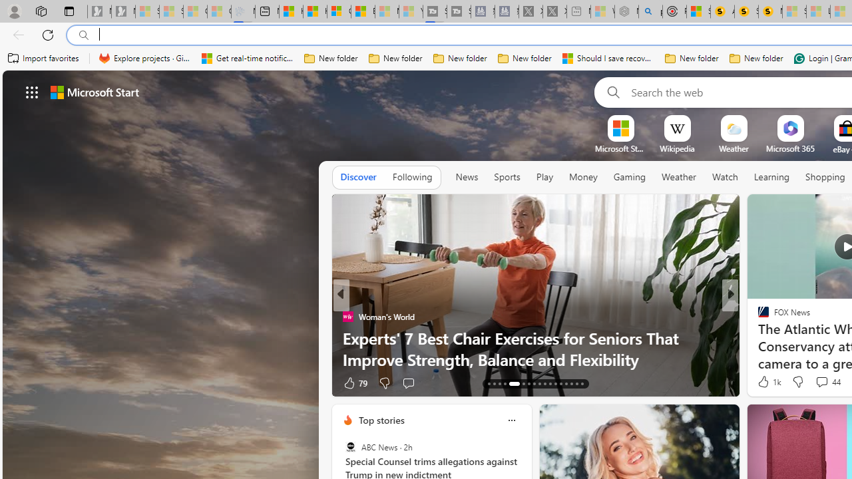  I want to click on Class: icon-img, so click(511, 420).